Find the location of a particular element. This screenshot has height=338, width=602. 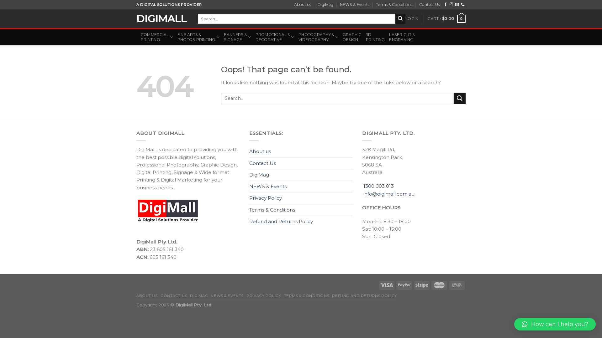

BANNERS &
SIGNAGE is located at coordinates (238, 37).